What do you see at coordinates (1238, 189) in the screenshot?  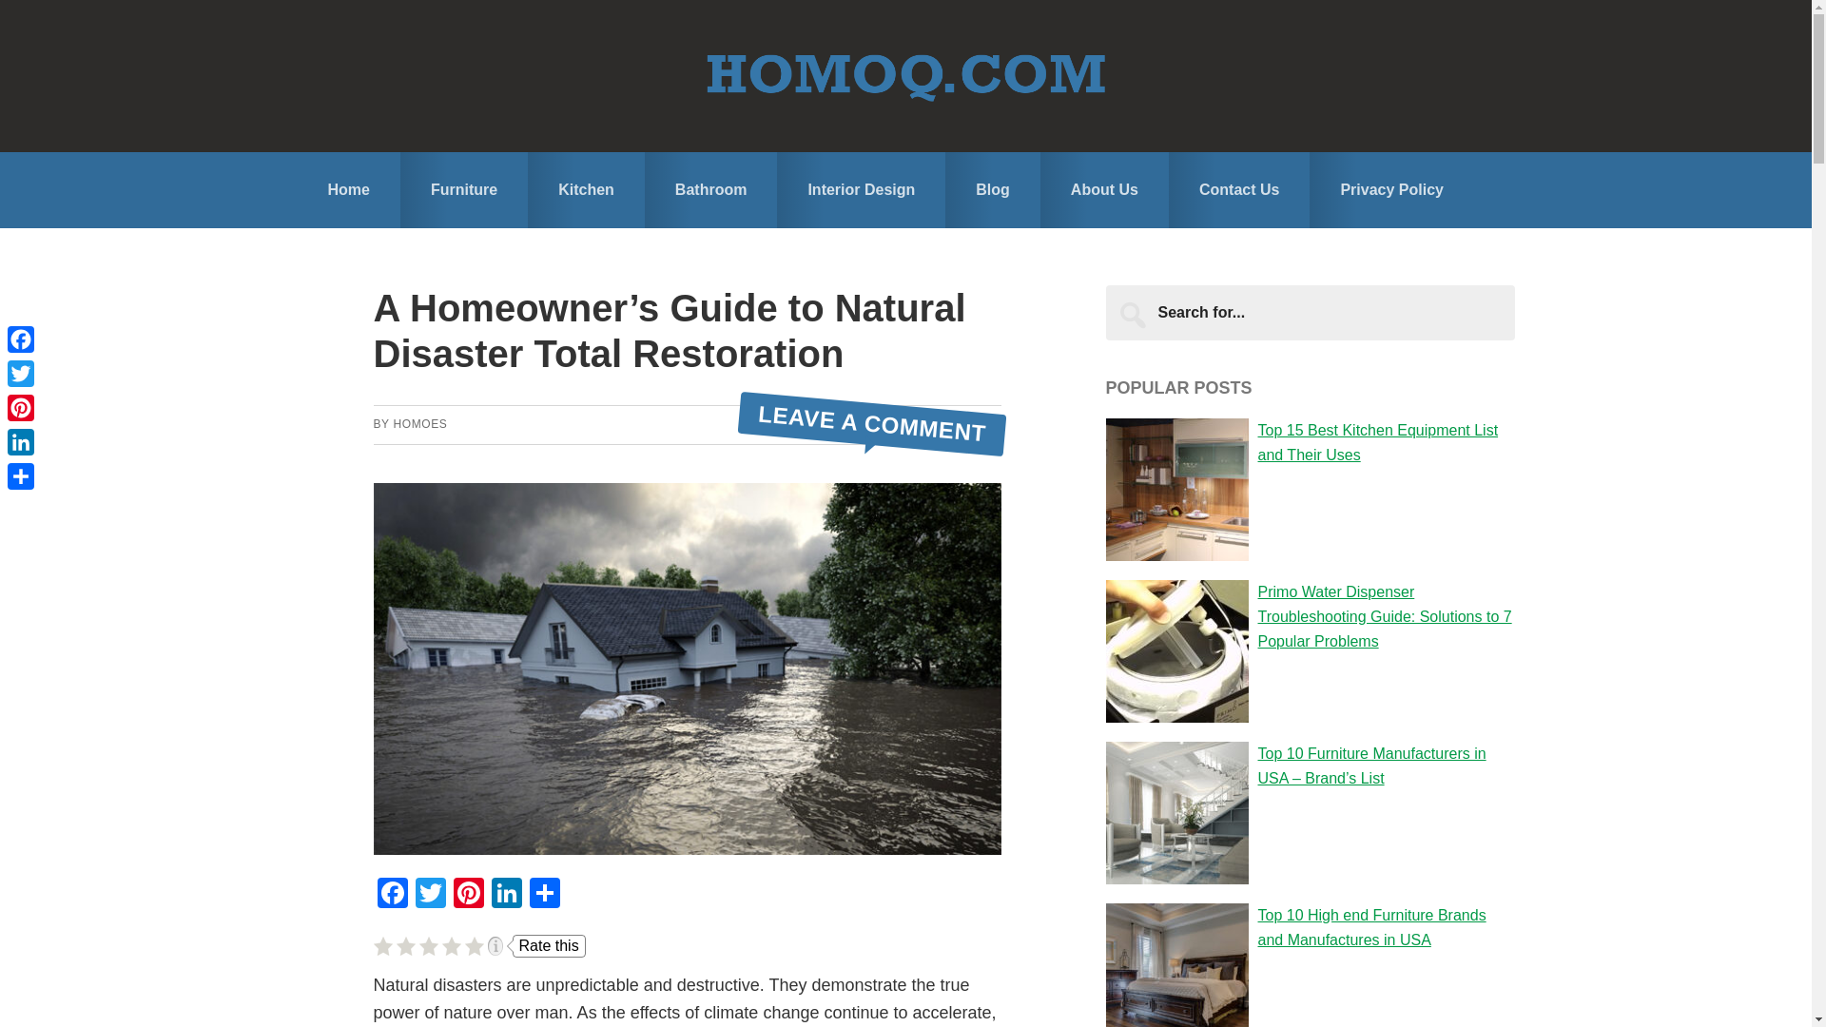 I see `Contact Us` at bounding box center [1238, 189].